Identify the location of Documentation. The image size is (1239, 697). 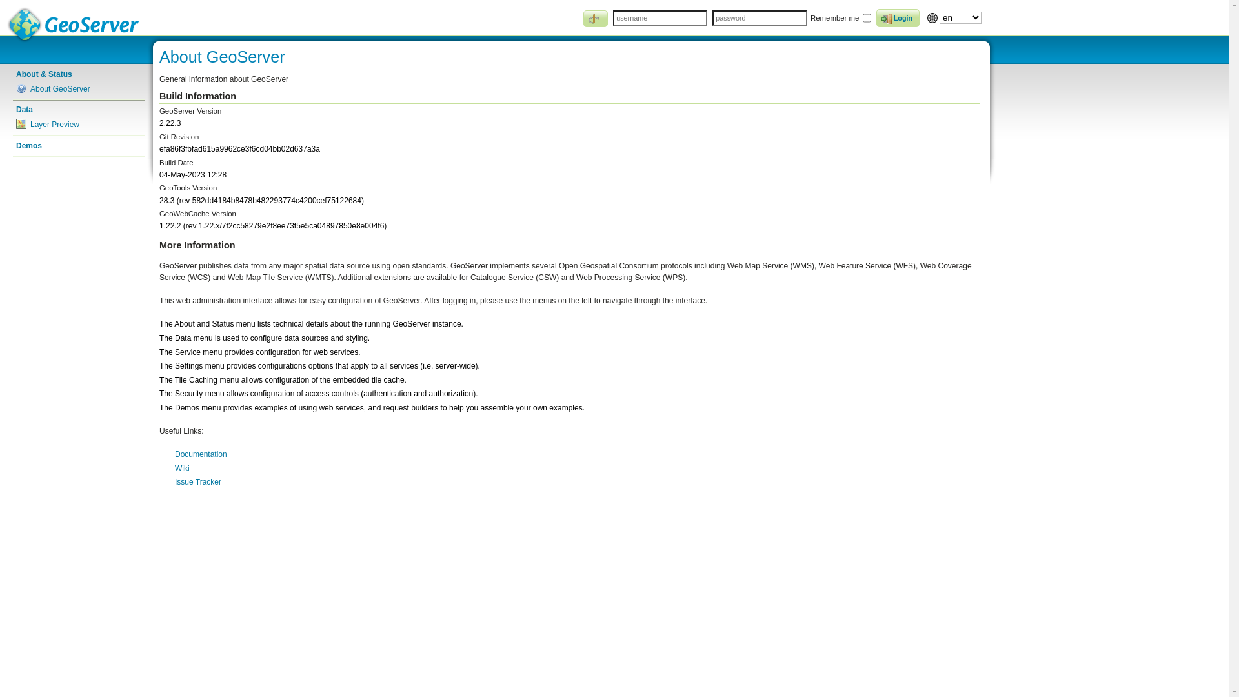
(201, 454).